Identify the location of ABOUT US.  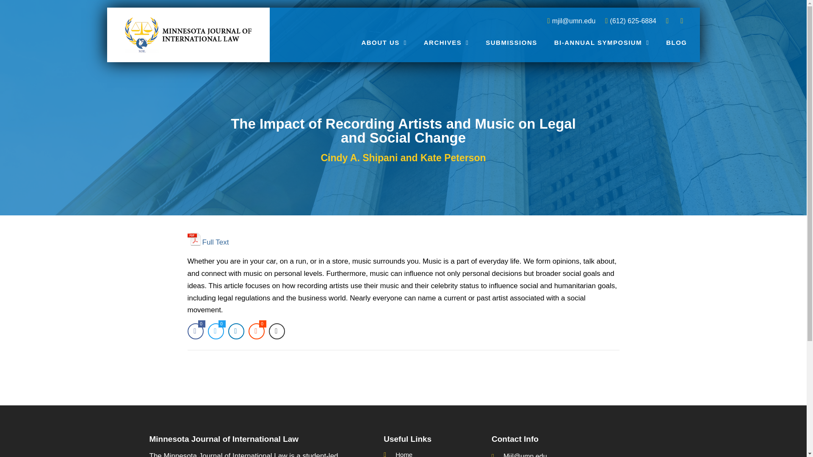
(384, 42).